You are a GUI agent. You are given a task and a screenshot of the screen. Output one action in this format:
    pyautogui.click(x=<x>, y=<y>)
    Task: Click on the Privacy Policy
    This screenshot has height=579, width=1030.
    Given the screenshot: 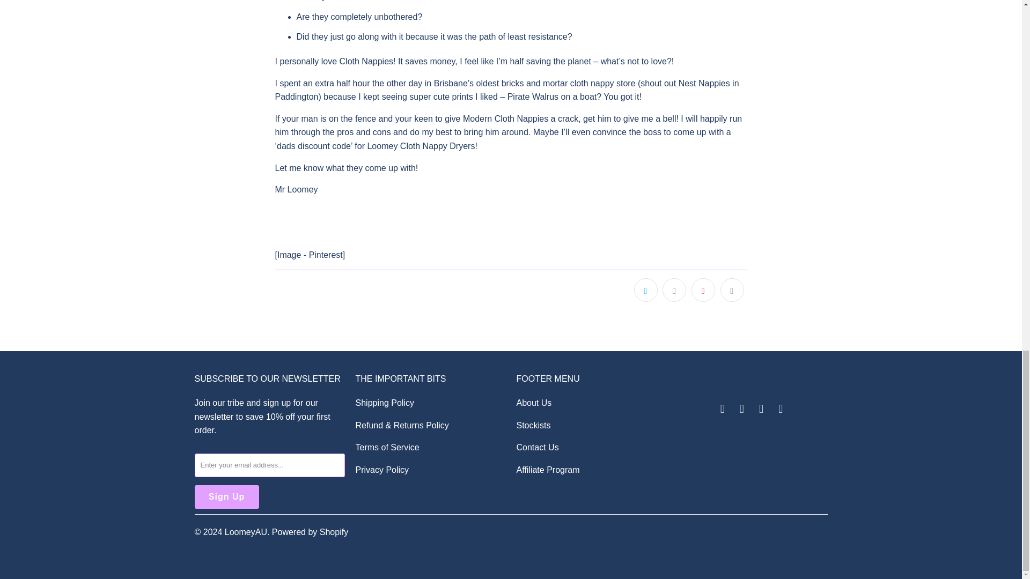 What is the action you would take?
    pyautogui.click(x=382, y=470)
    